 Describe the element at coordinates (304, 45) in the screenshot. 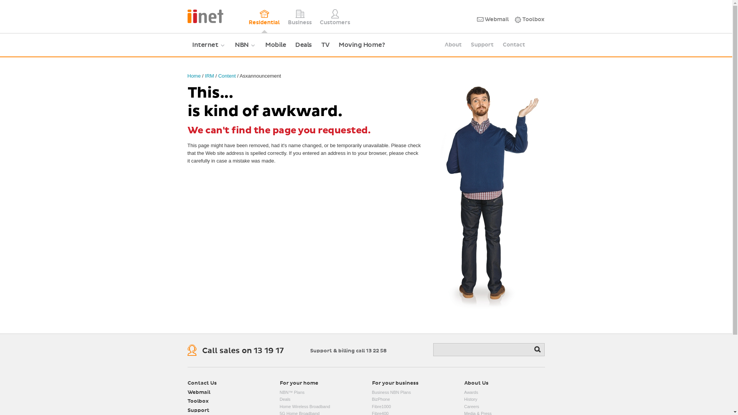

I see `Deals` at that location.